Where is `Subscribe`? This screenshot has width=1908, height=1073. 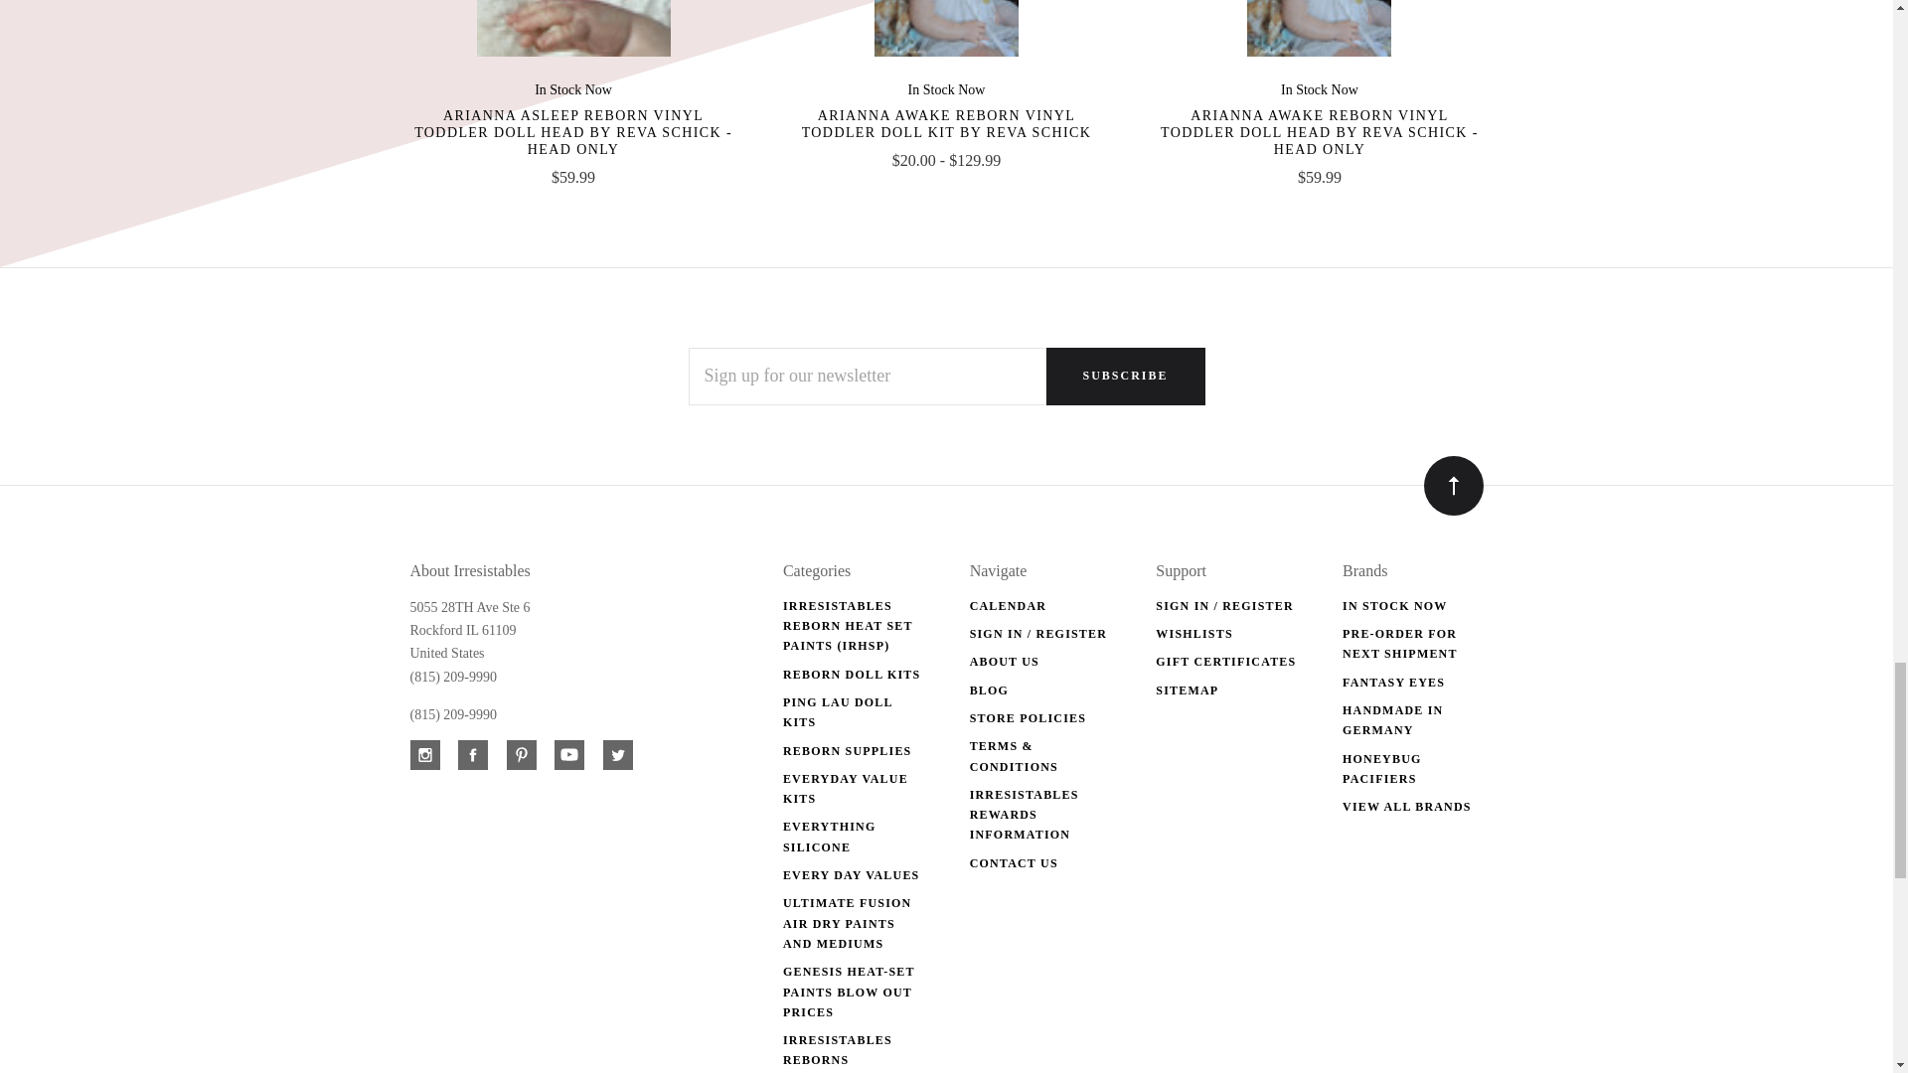 Subscribe is located at coordinates (1125, 376).